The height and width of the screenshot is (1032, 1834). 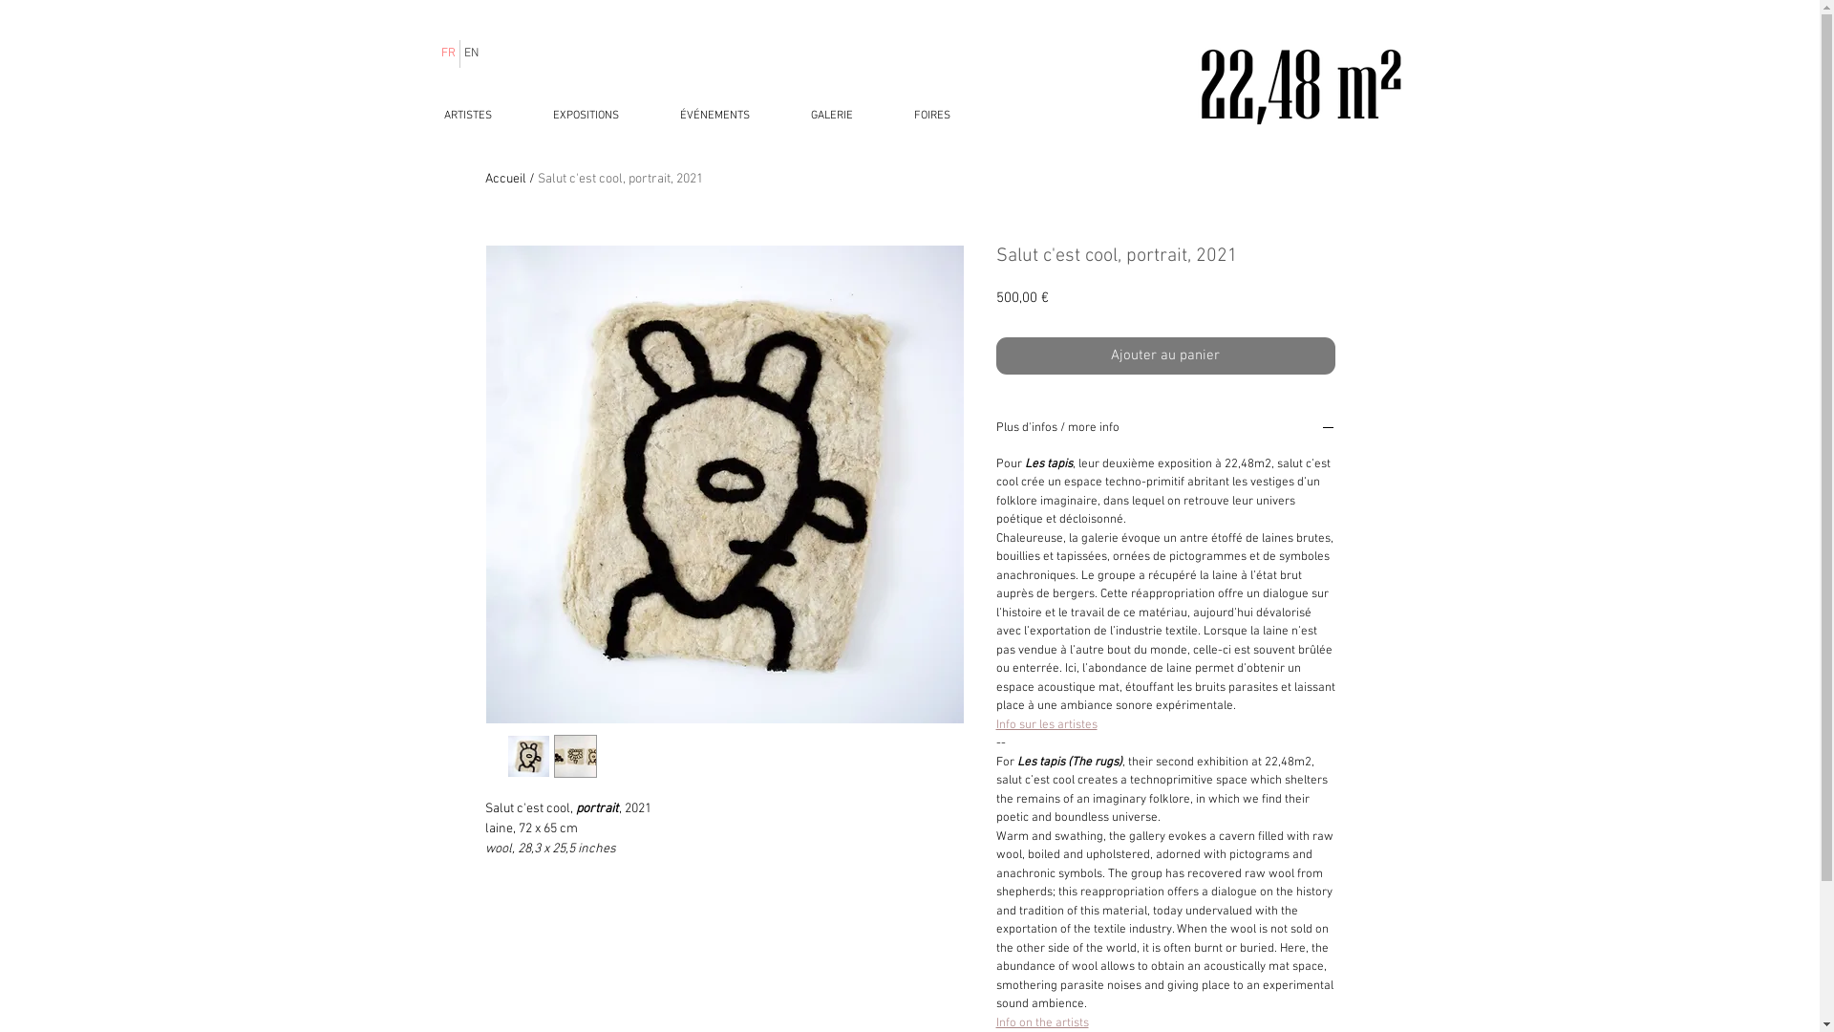 What do you see at coordinates (831, 116) in the screenshot?
I see `GALERIE` at bounding box center [831, 116].